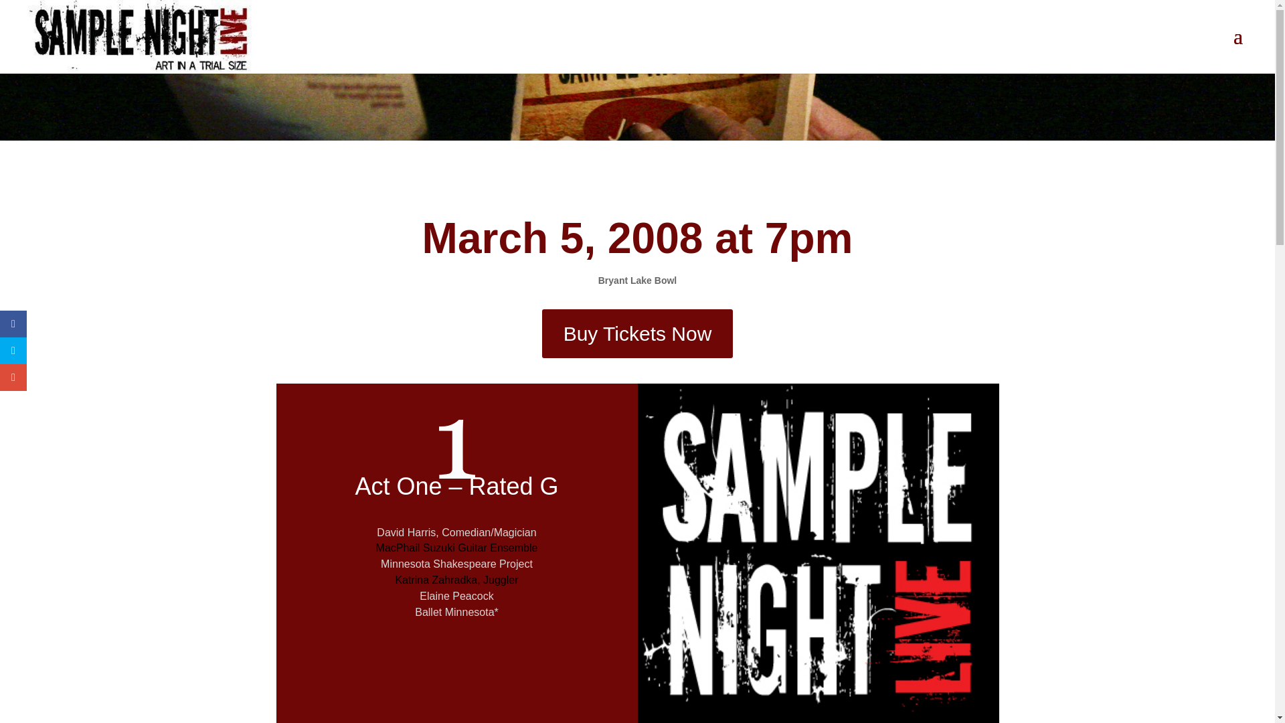 The width and height of the screenshot is (1285, 723). I want to click on Buy Tickets Now, so click(638, 333).